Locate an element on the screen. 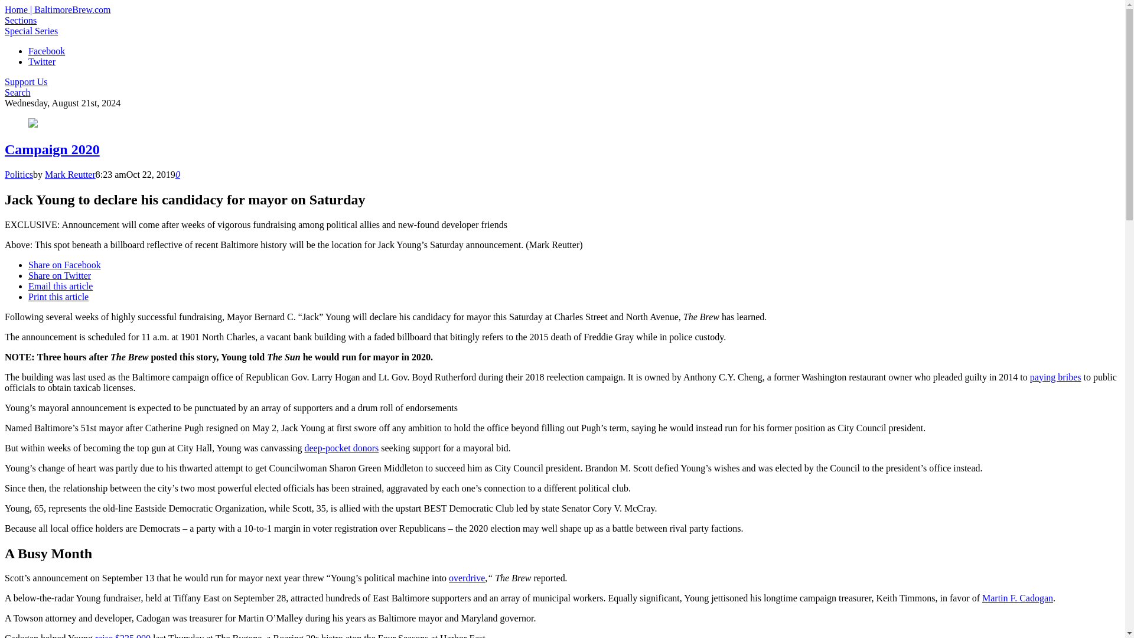 This screenshot has width=1134, height=638. Twitter is located at coordinates (42, 61).